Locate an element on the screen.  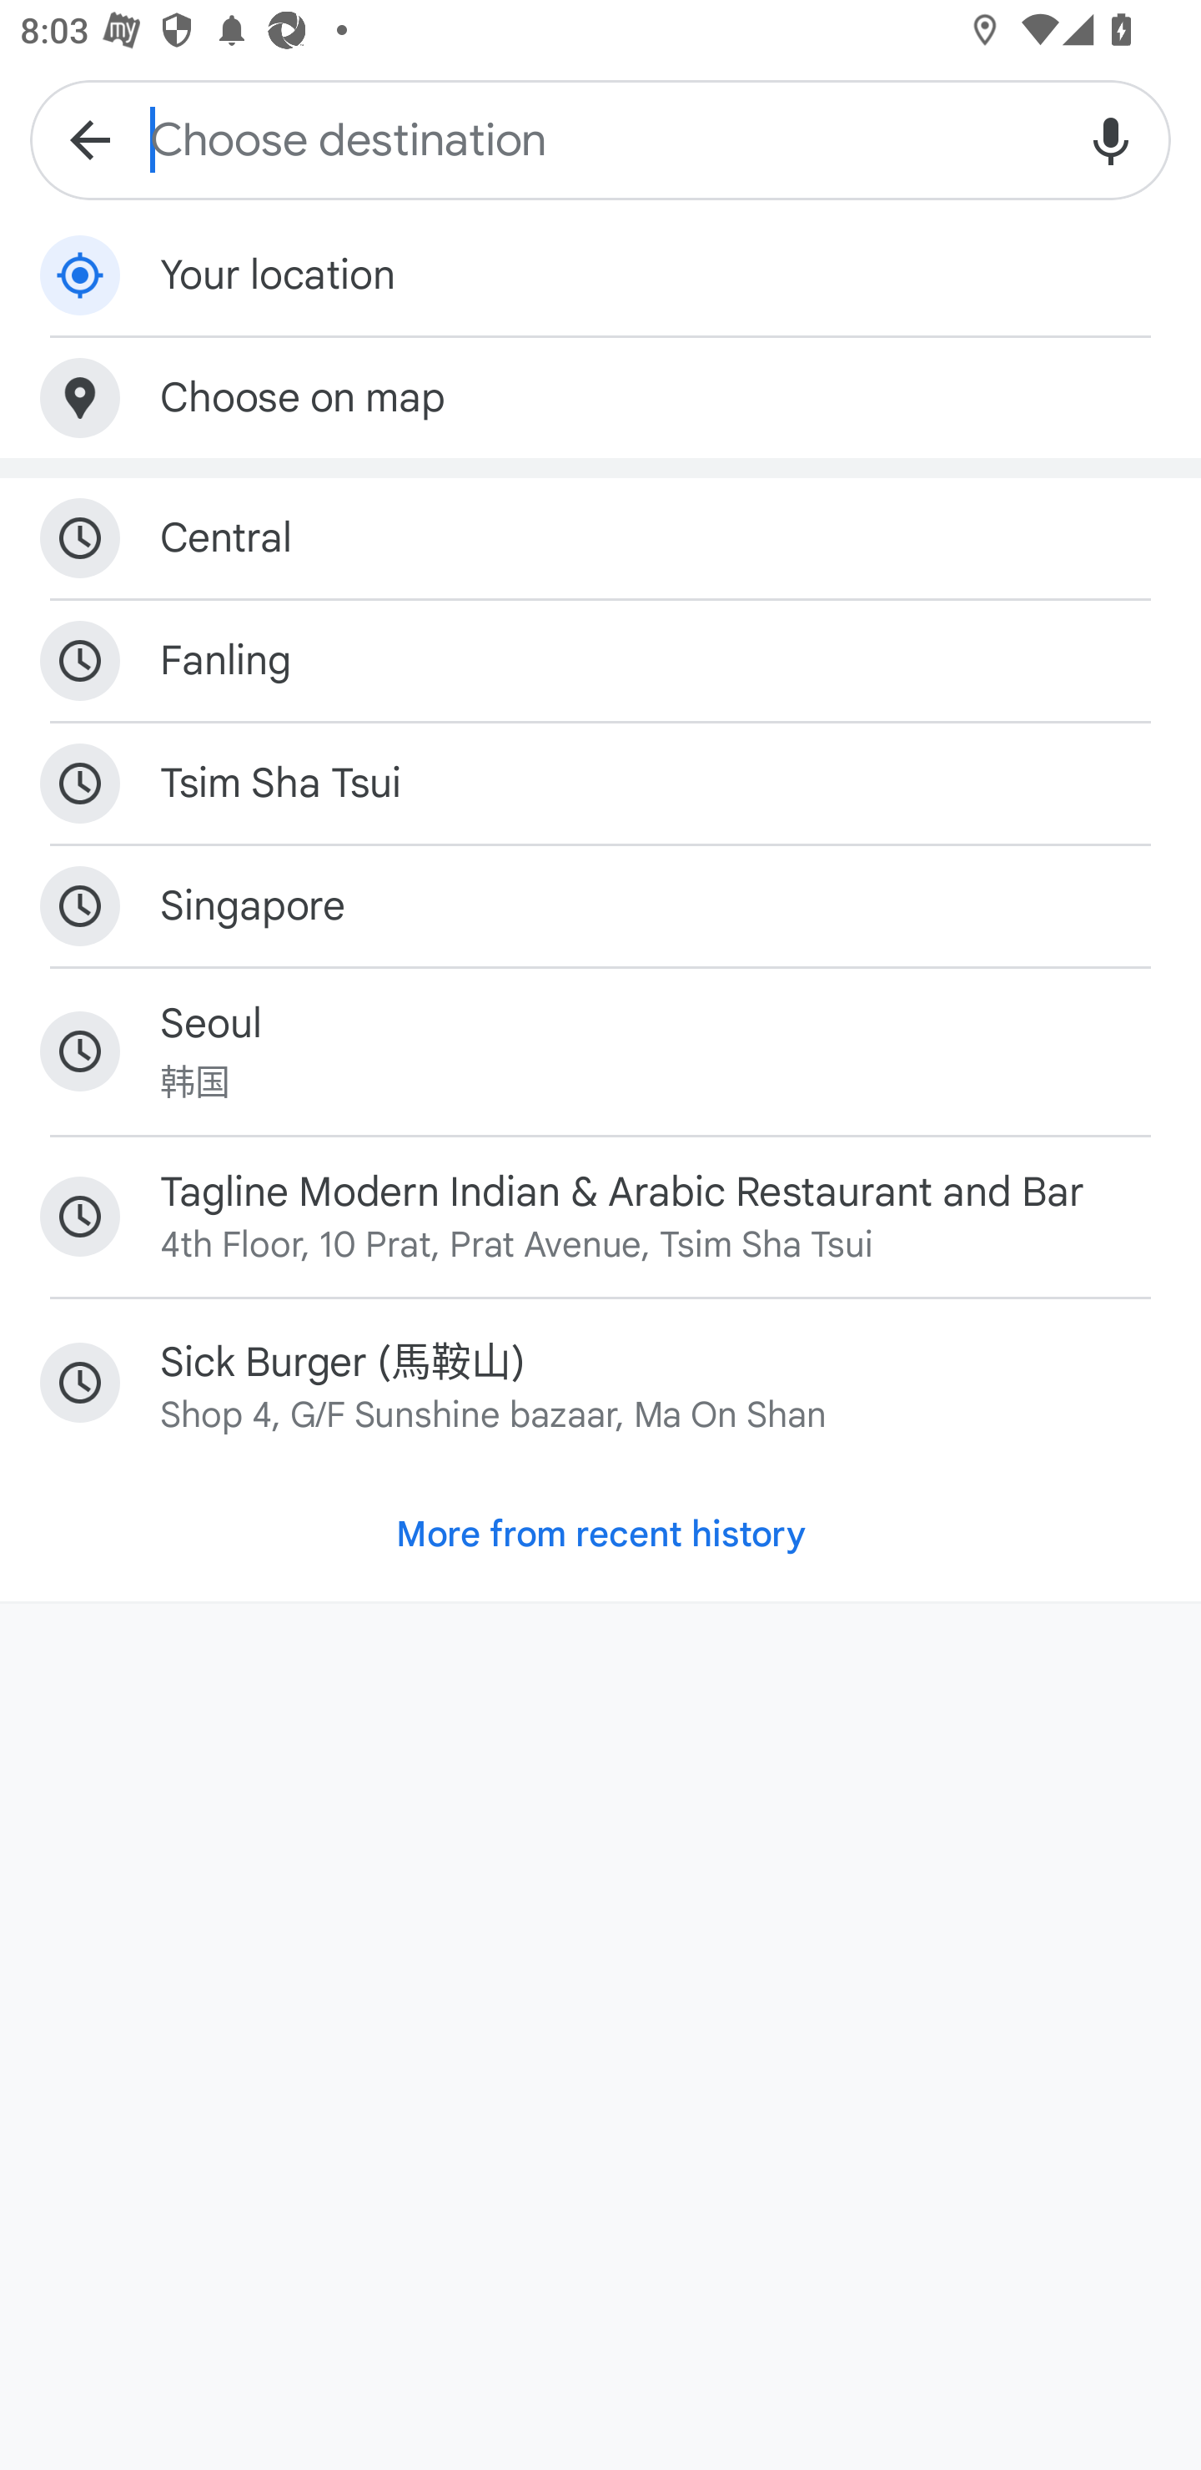
Navigate up is located at coordinates (90, 139).